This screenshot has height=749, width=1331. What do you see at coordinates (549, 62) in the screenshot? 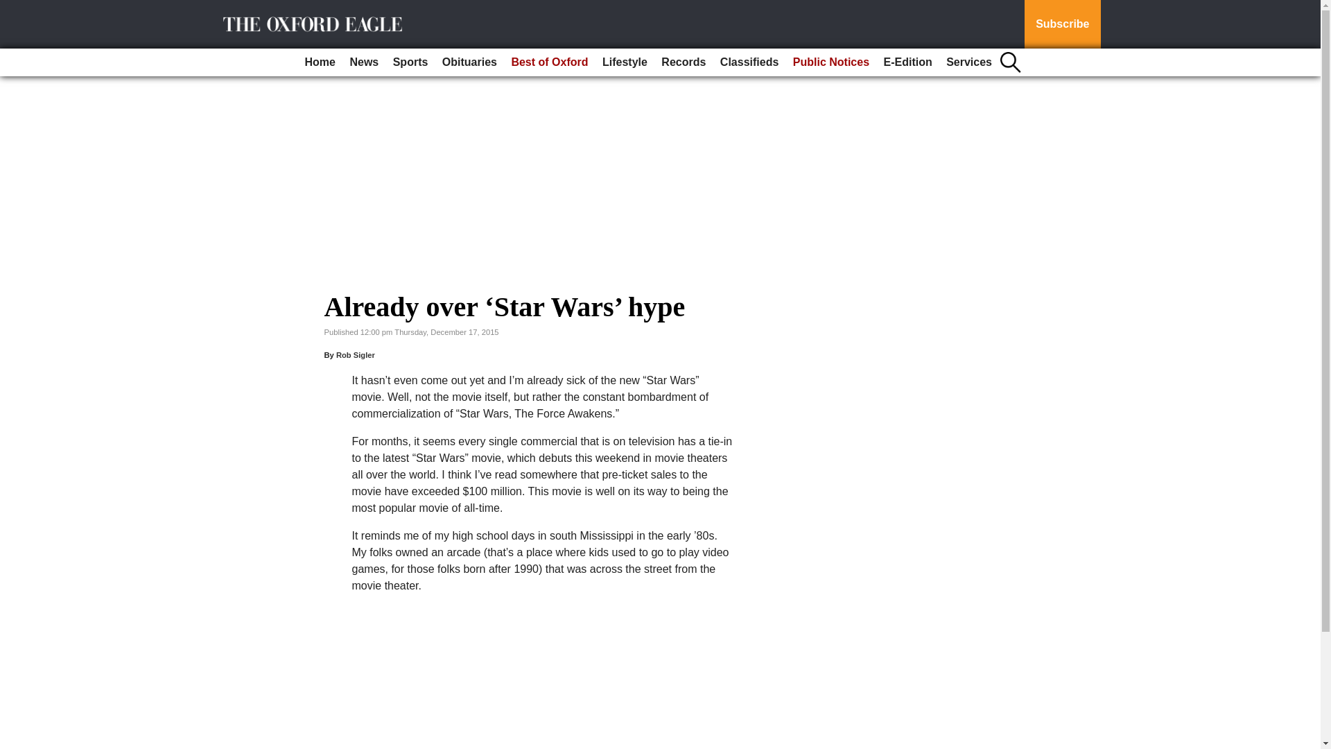
I see `Best of Oxford` at bounding box center [549, 62].